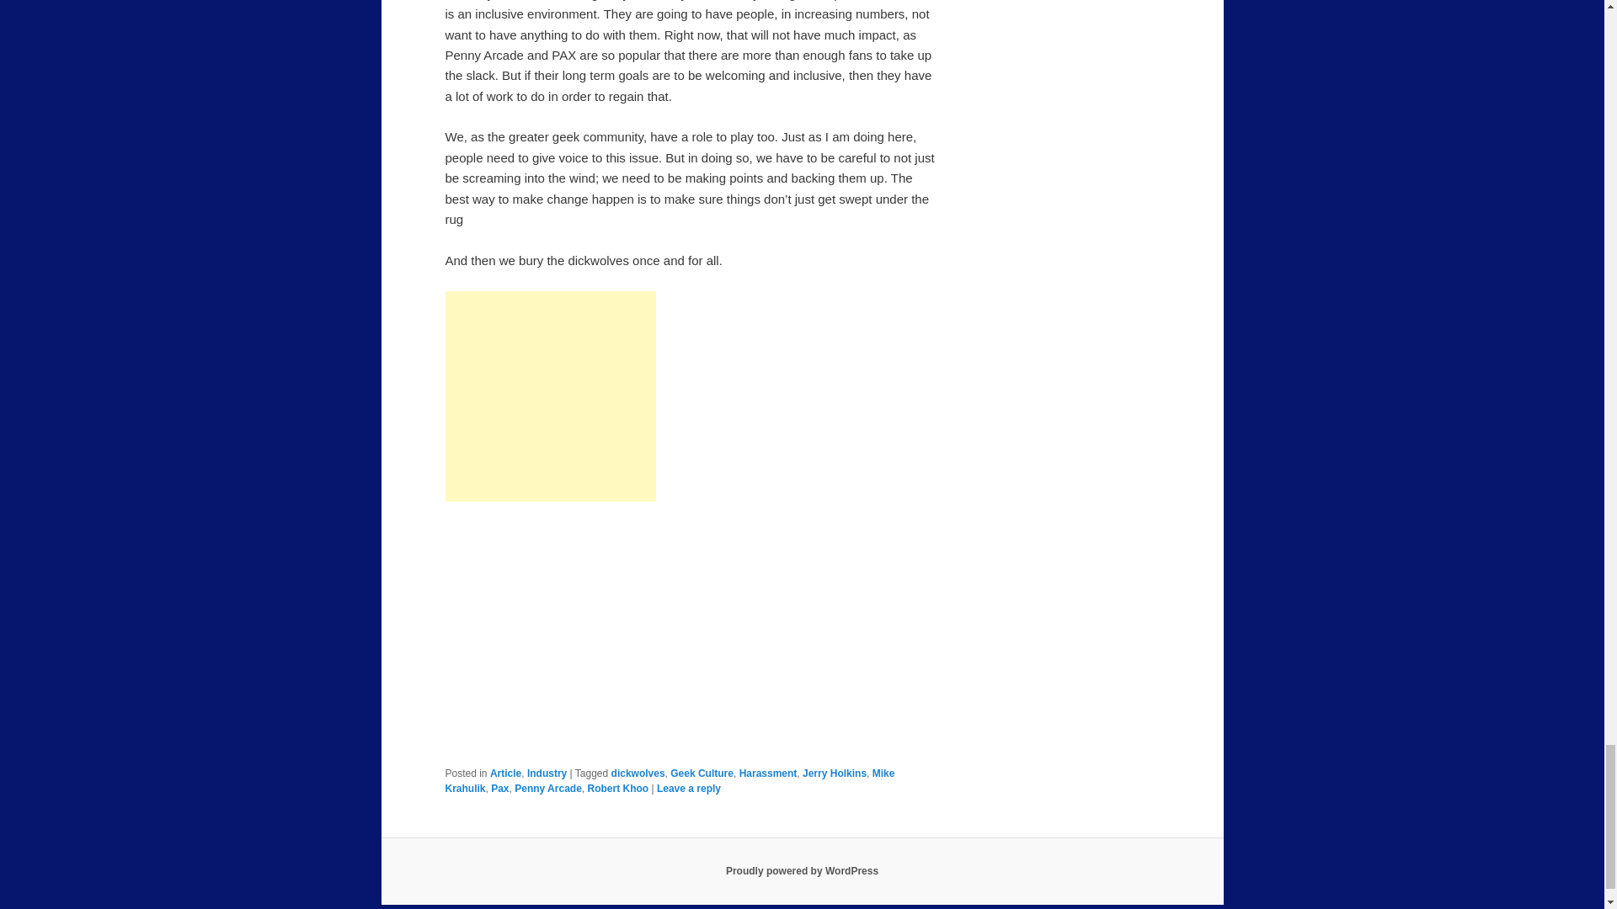 The width and height of the screenshot is (1617, 909). I want to click on Article, so click(505, 773).